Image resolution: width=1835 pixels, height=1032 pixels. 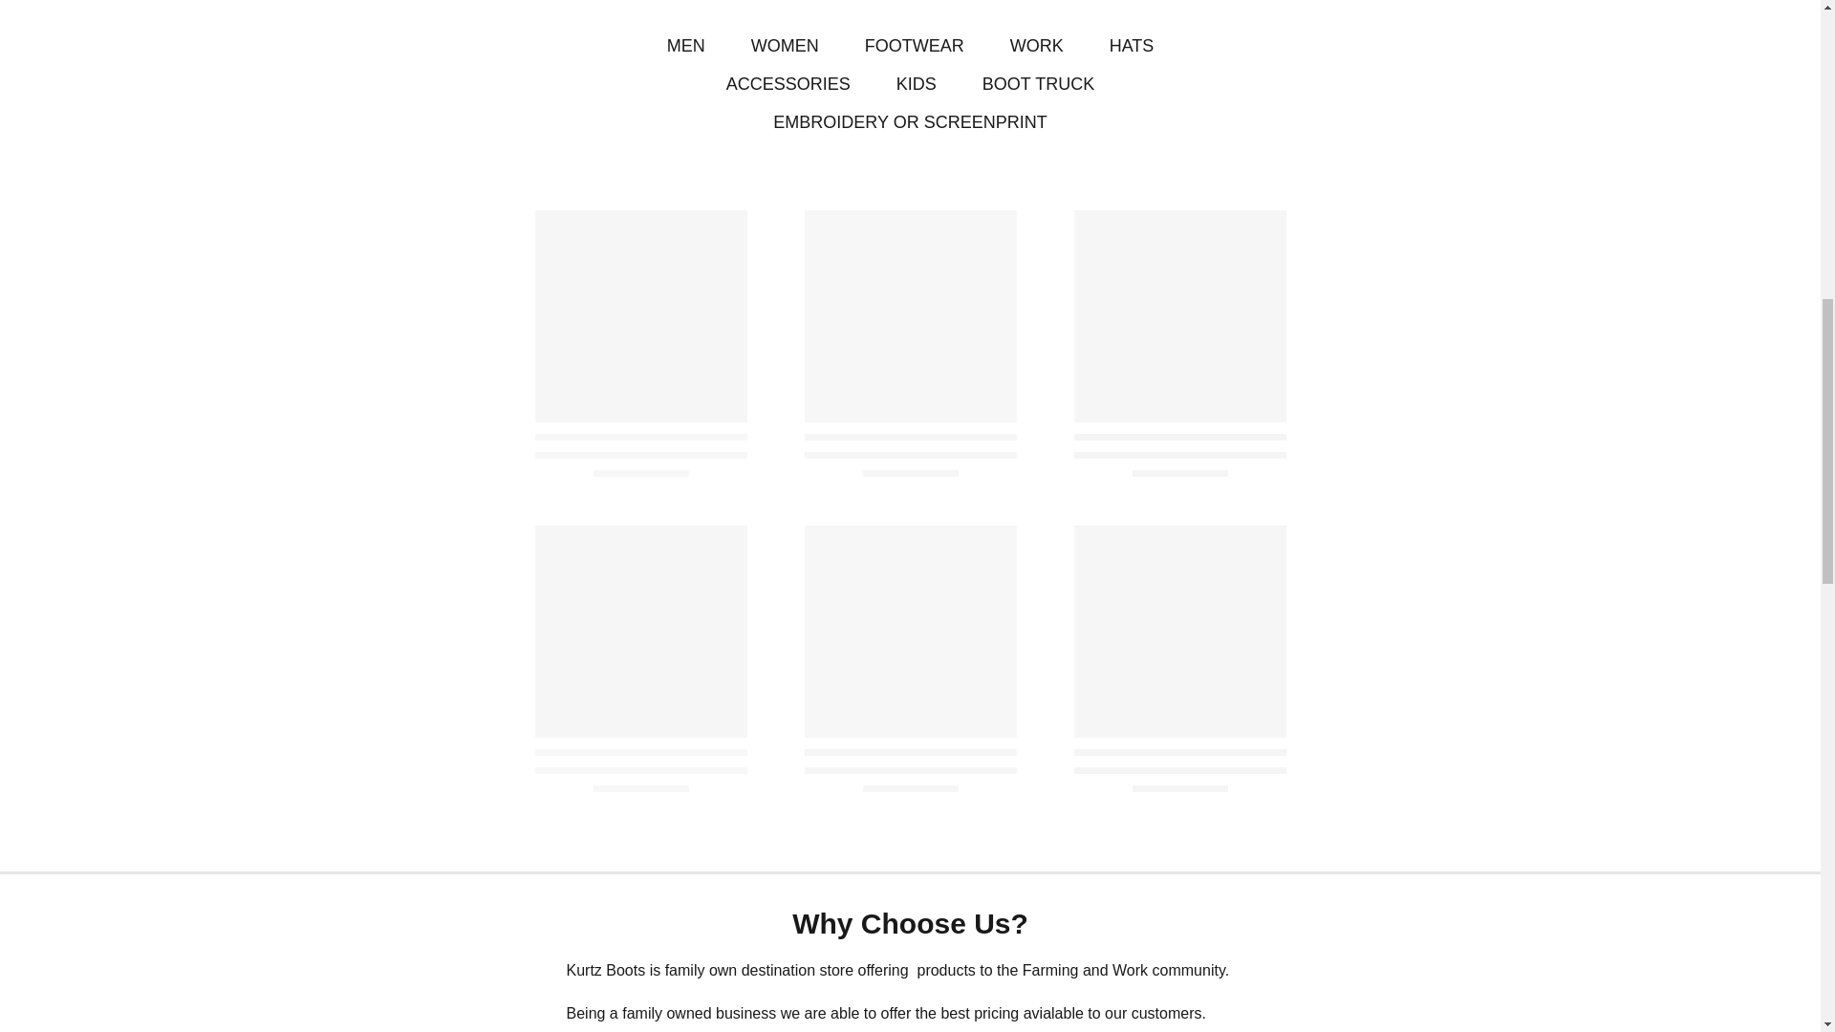 What do you see at coordinates (914, 46) in the screenshot?
I see `FOOTWEAR` at bounding box center [914, 46].